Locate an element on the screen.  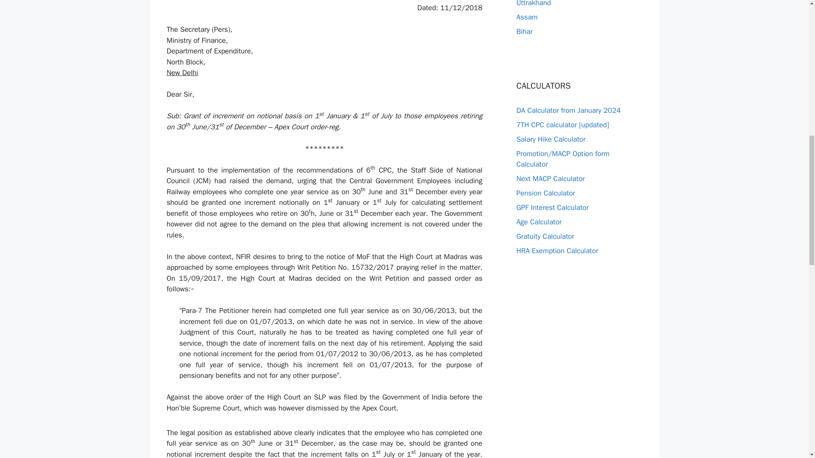
Bihar is located at coordinates (524, 31).